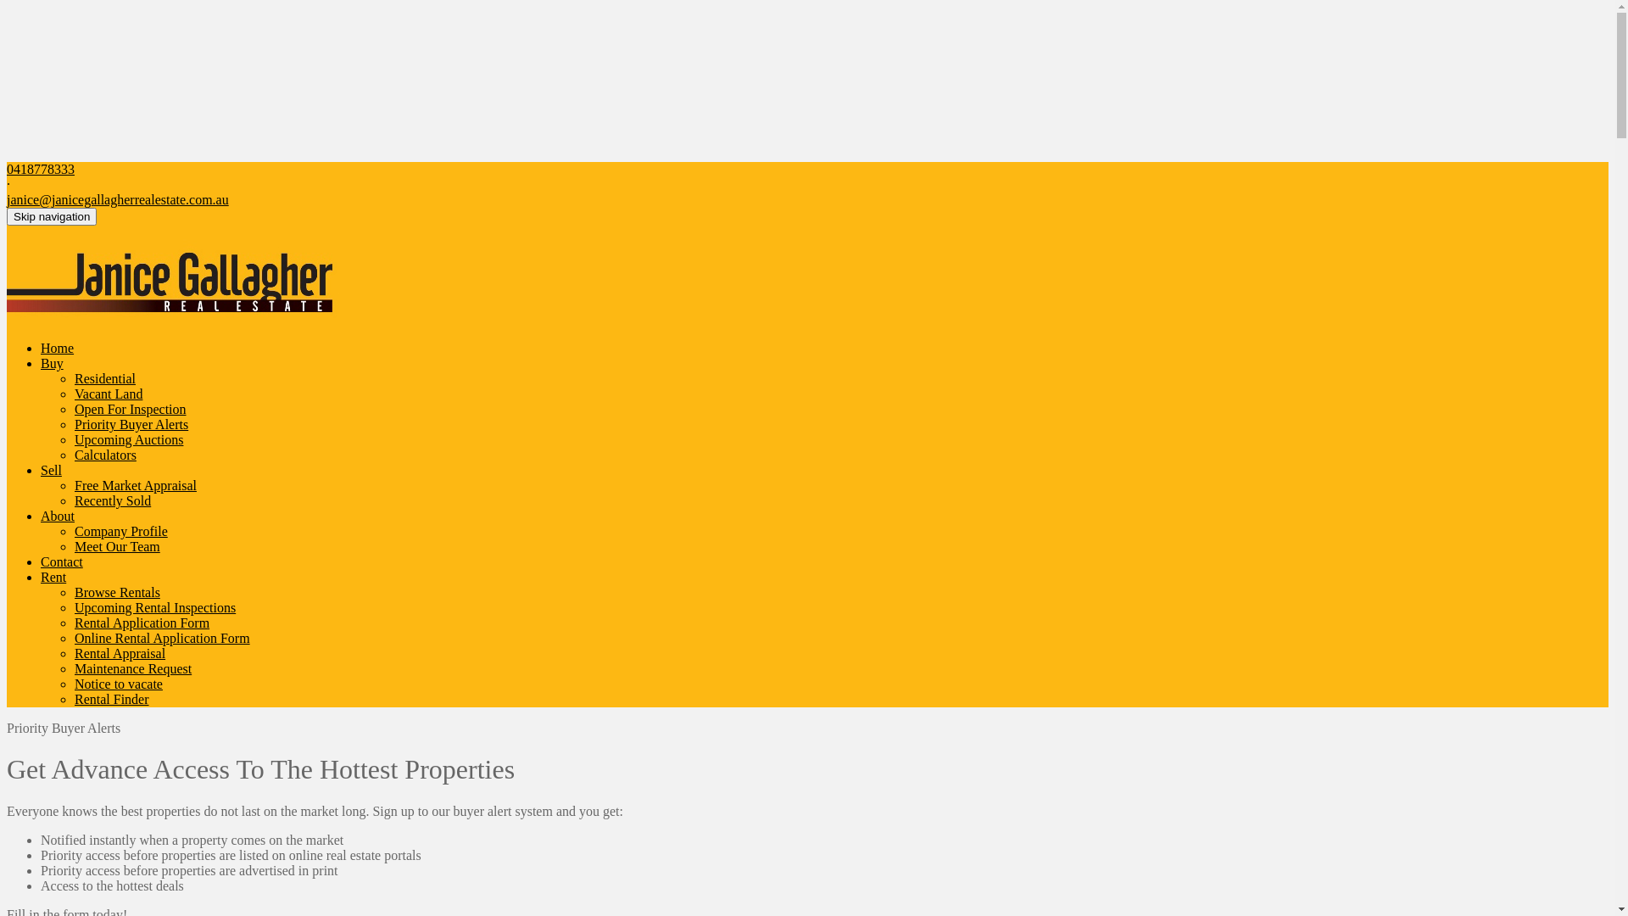 This screenshot has height=916, width=1628. I want to click on Notice to vacate, so click(119, 684).